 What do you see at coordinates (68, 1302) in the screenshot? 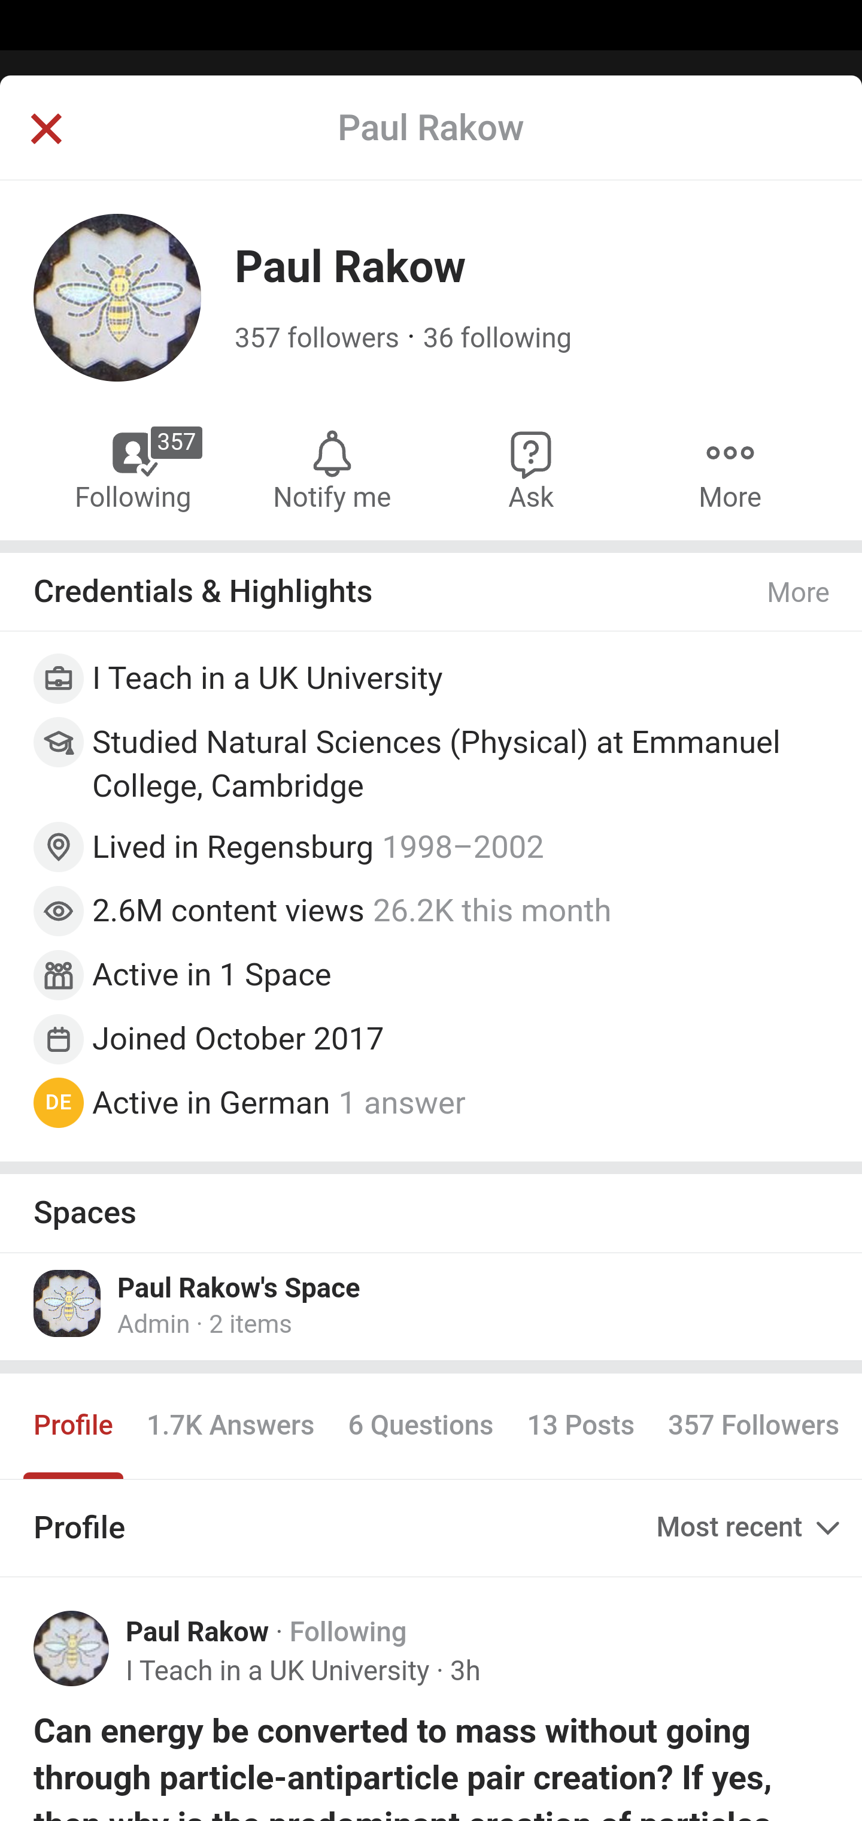
I see `Icon for Paul Rakow's Space` at bounding box center [68, 1302].